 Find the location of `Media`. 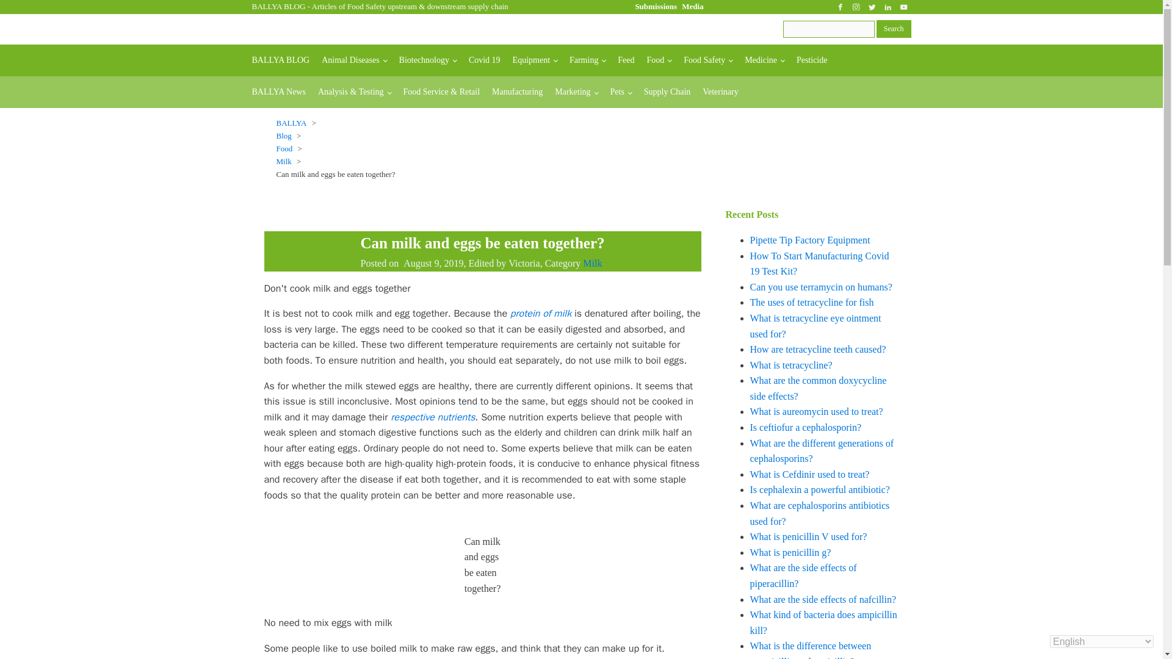

Media is located at coordinates (692, 6).